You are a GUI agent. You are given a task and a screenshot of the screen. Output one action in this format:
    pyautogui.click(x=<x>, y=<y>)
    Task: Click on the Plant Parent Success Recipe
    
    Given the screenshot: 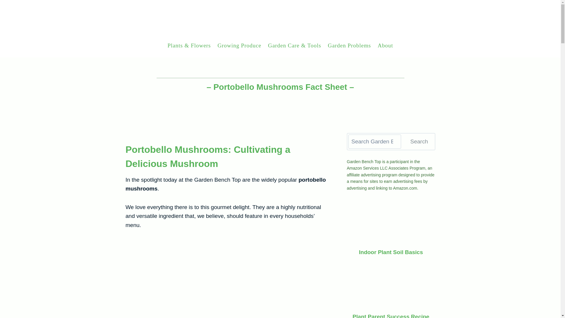 What is the action you would take?
    pyautogui.click(x=391, y=316)
    